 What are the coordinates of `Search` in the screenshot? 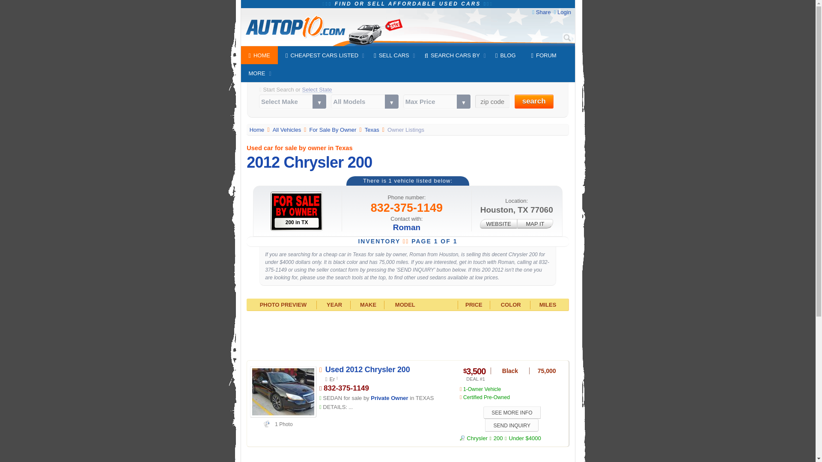 It's located at (567, 38).